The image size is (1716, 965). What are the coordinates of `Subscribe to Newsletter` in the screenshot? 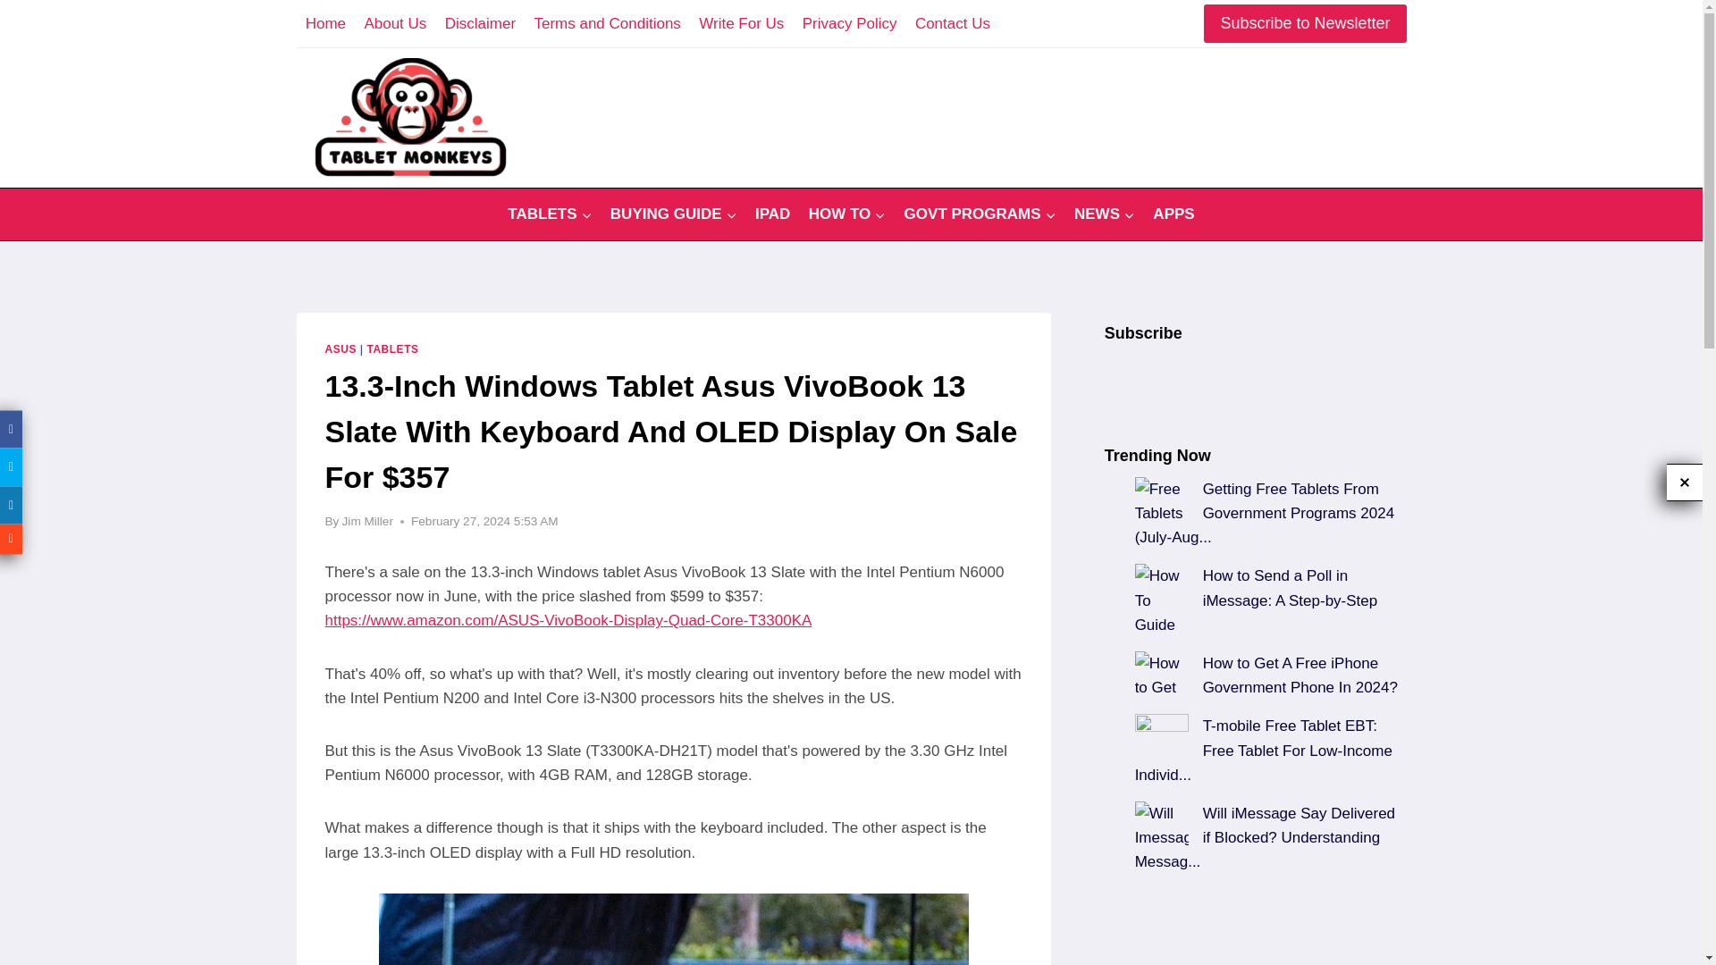 It's located at (1305, 23).